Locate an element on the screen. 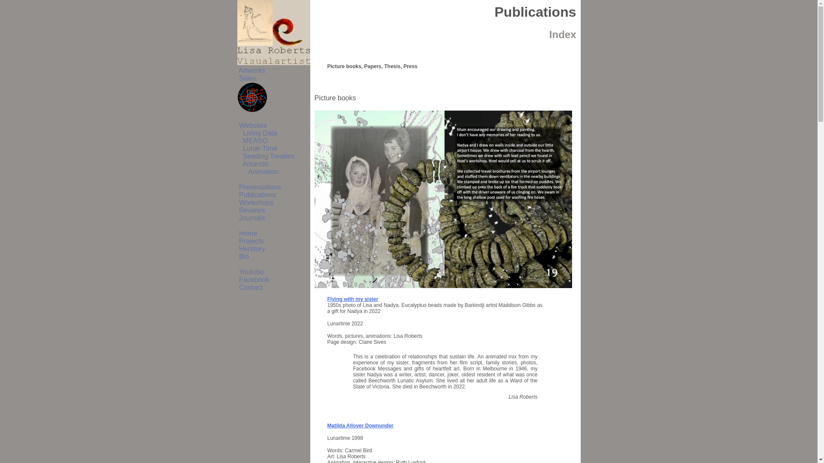 This screenshot has width=824, height=463.    Living Data is located at coordinates (257, 133).